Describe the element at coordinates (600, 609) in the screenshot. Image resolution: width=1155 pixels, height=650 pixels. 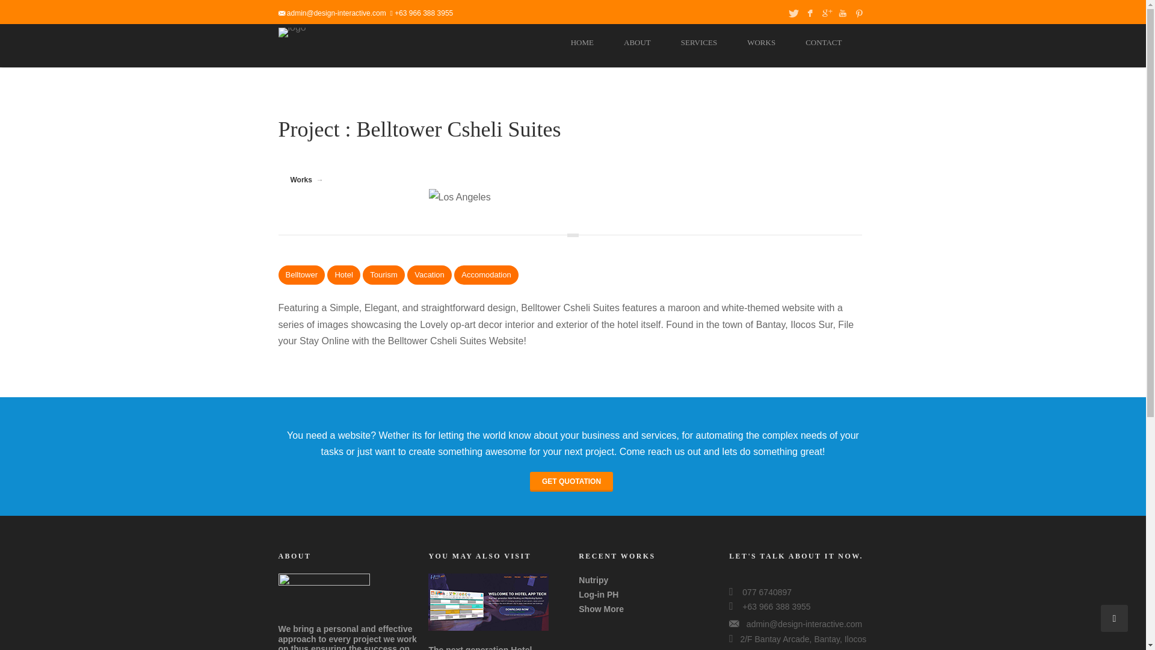
I see `Show More` at that location.